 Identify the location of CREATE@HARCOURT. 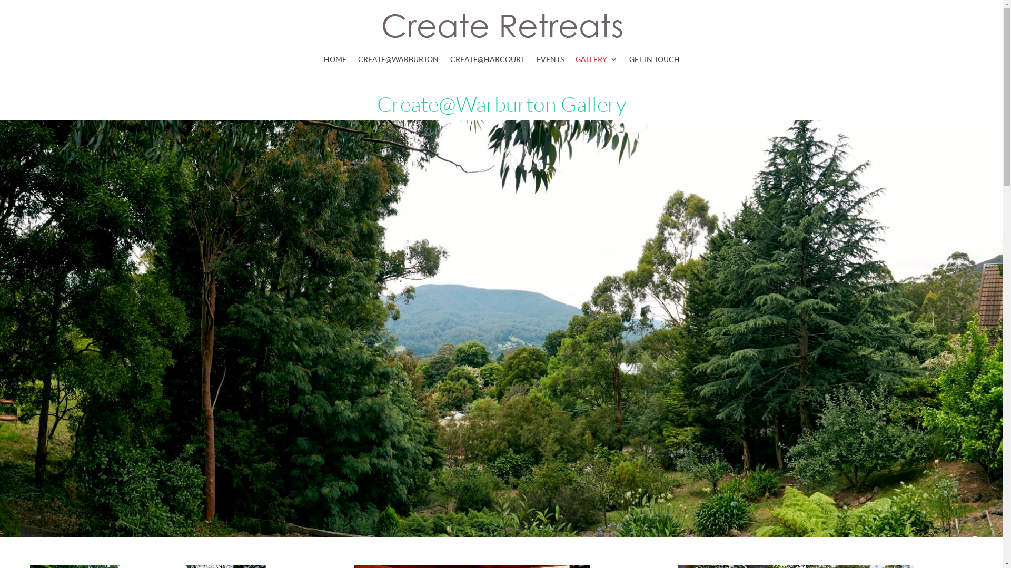
(487, 64).